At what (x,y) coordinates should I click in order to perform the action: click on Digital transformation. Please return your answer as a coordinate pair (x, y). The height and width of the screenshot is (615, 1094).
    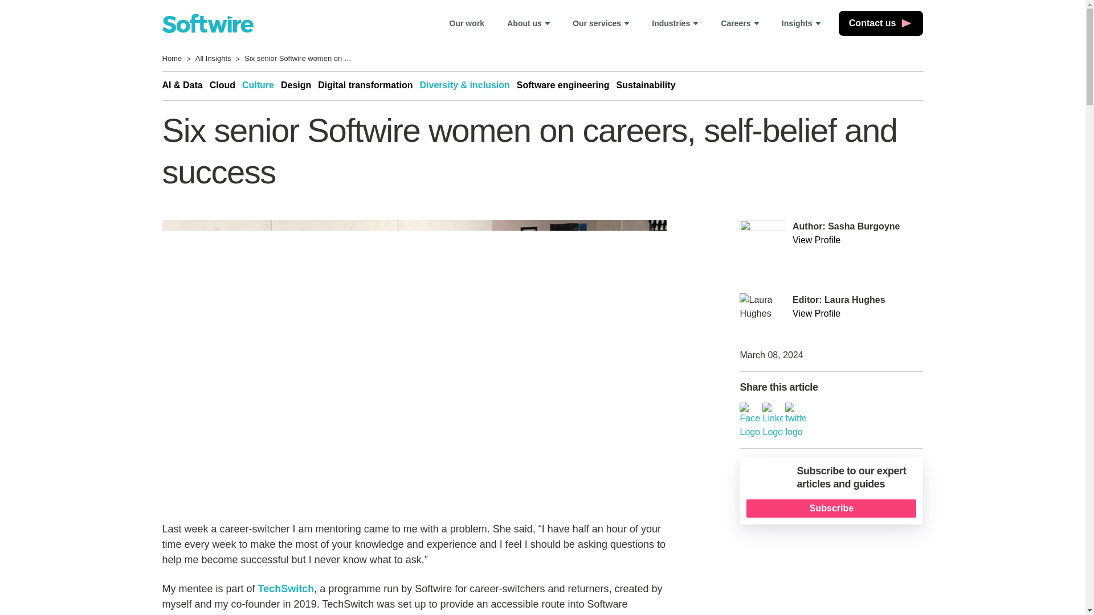
    Looking at the image, I should click on (368, 85).